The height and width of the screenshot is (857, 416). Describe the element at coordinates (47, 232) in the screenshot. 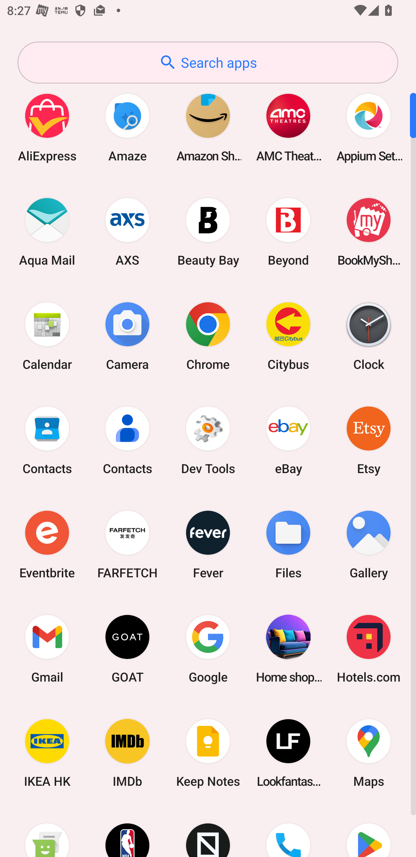

I see `Aqua Mail` at that location.